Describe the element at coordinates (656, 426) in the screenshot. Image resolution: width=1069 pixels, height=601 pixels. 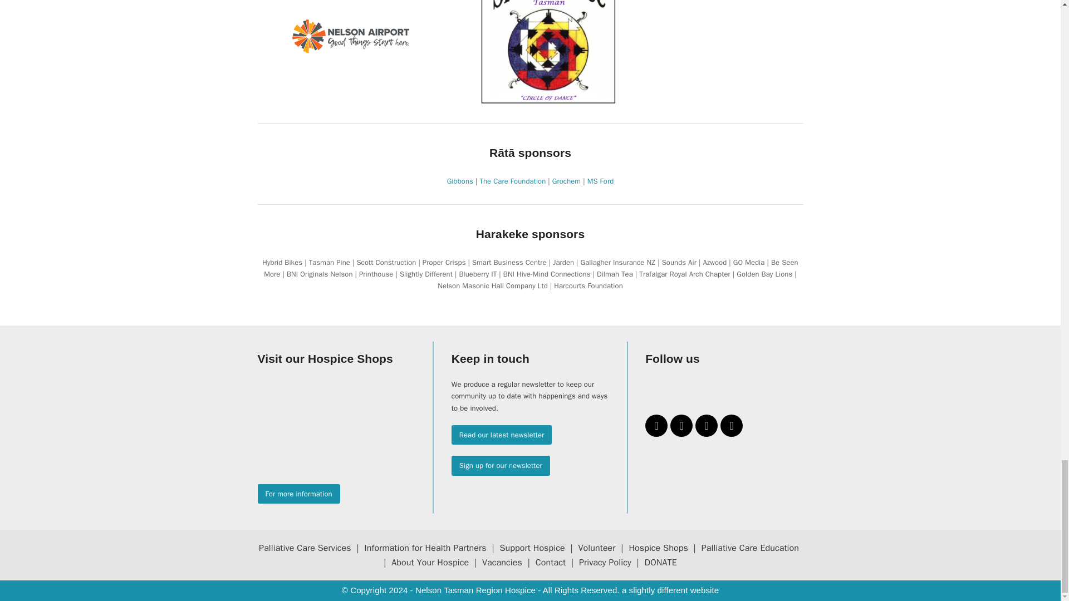
I see `Facebook` at that location.